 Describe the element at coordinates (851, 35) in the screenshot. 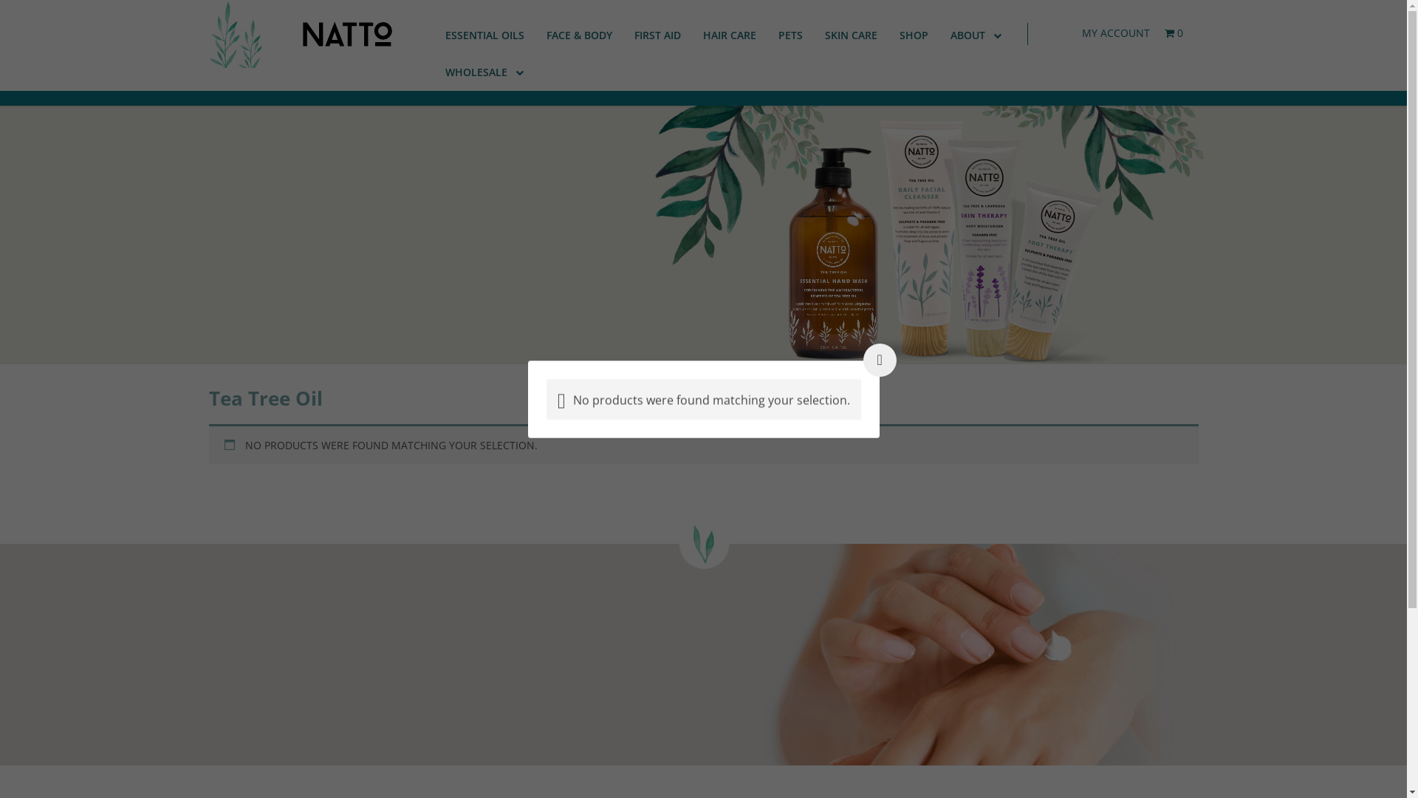

I see `SKIN CARE` at that location.